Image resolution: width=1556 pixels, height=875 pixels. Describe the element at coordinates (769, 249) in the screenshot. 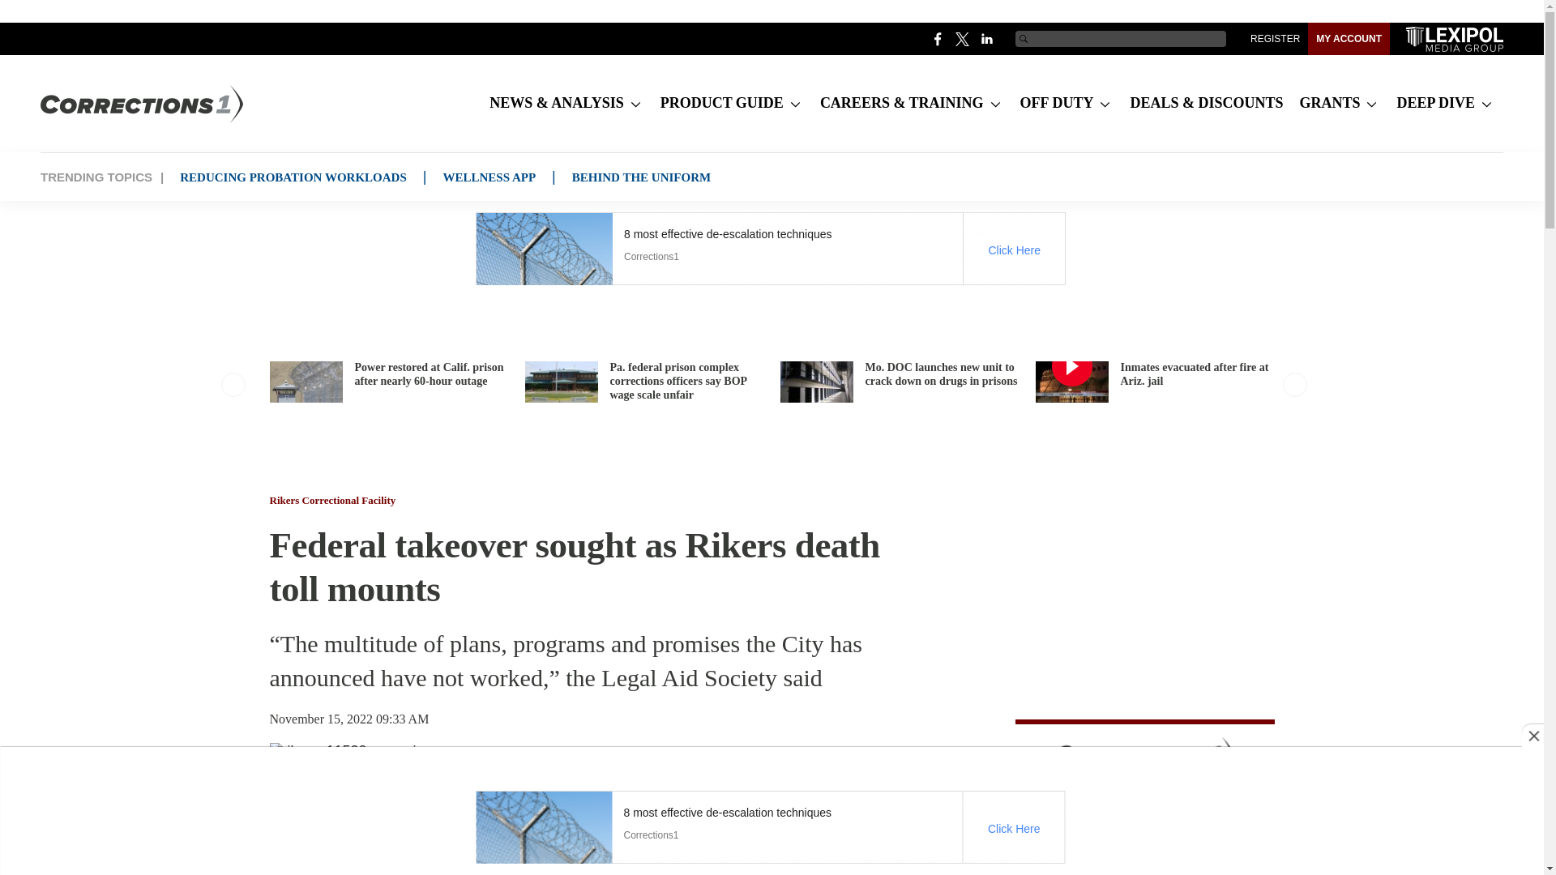

I see `3rd party ad content` at that location.